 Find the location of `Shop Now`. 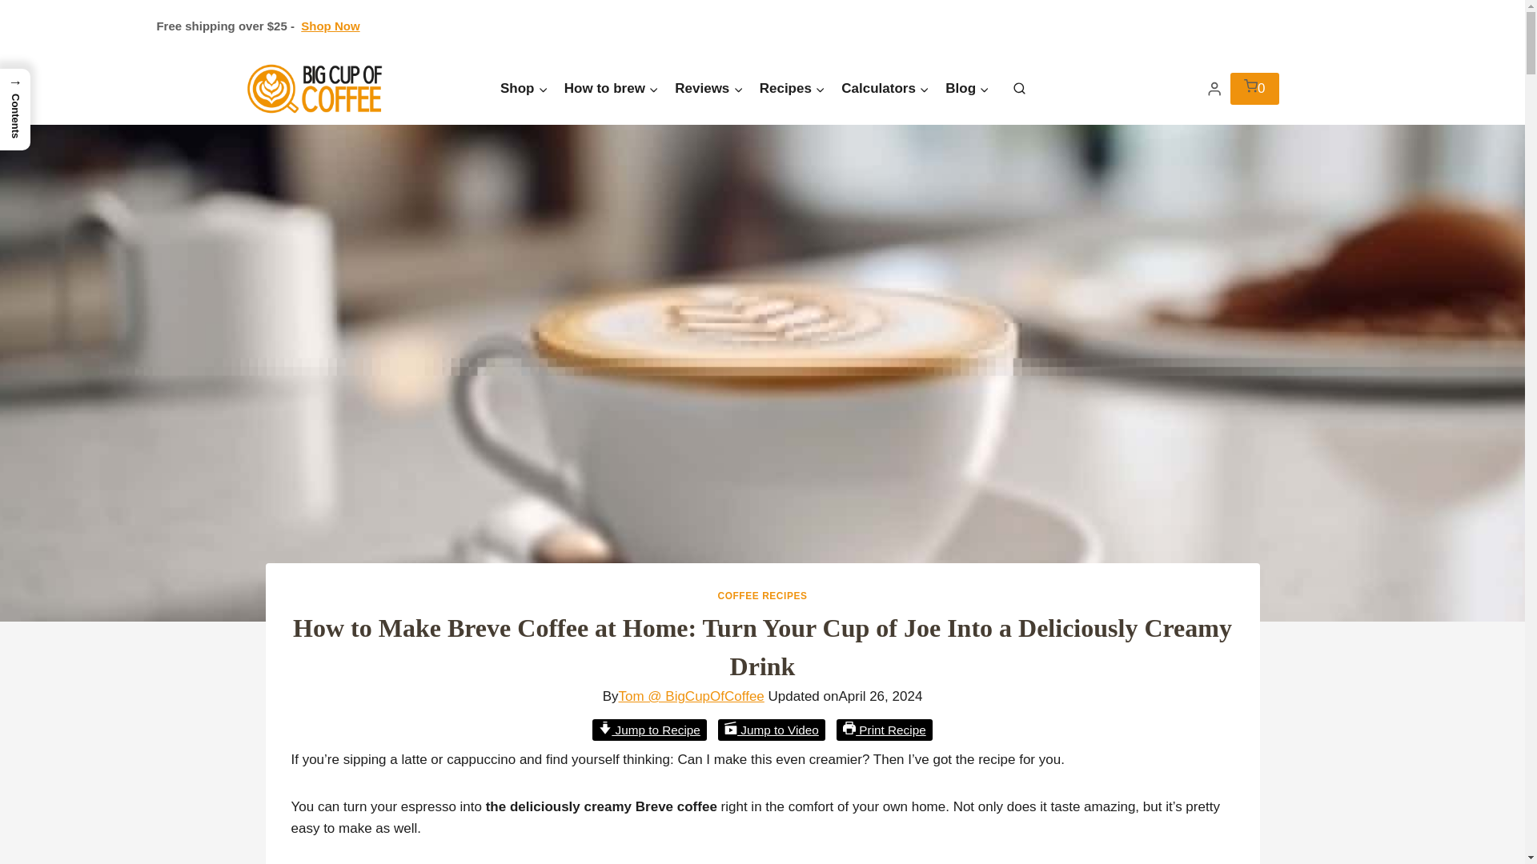

Shop Now is located at coordinates (330, 26).